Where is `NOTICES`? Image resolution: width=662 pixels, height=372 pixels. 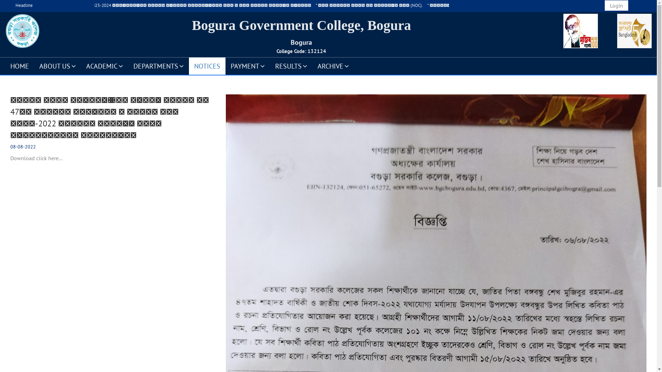
NOTICES is located at coordinates (207, 66).